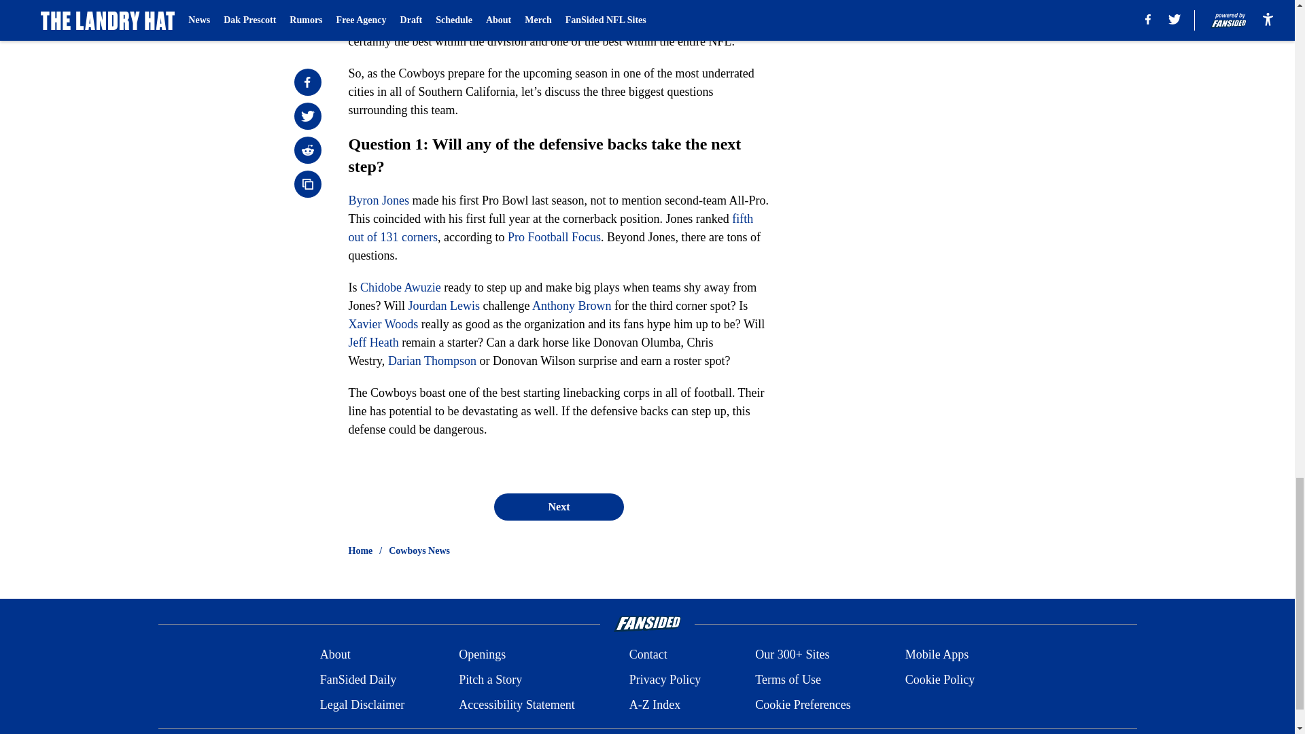  Describe the element at coordinates (383, 324) in the screenshot. I see `Xavier Woods` at that location.